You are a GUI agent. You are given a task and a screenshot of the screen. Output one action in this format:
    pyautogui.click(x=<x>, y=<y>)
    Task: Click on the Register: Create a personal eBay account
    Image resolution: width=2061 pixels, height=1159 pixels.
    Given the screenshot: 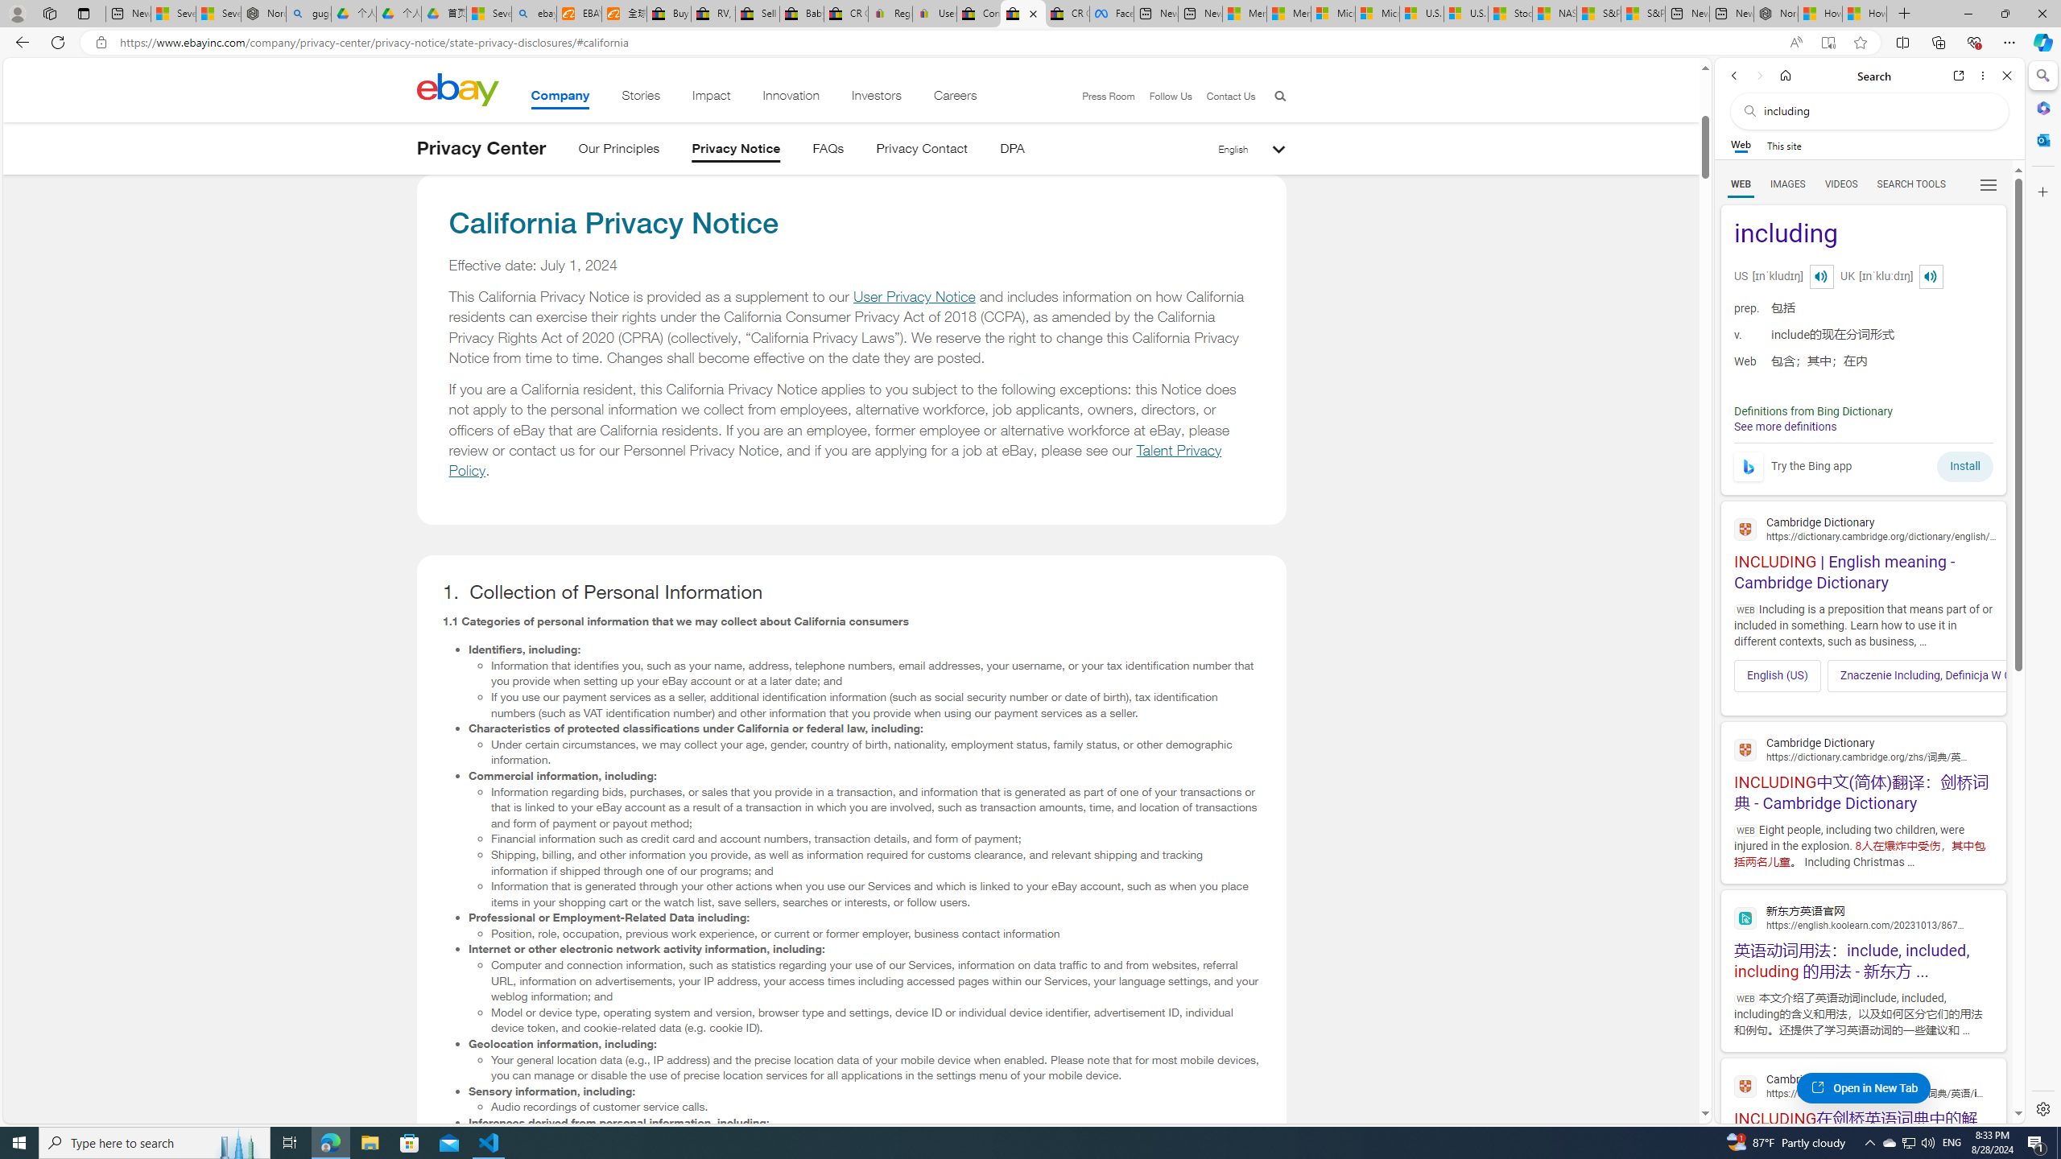 What is the action you would take?
    pyautogui.click(x=890, y=14)
    